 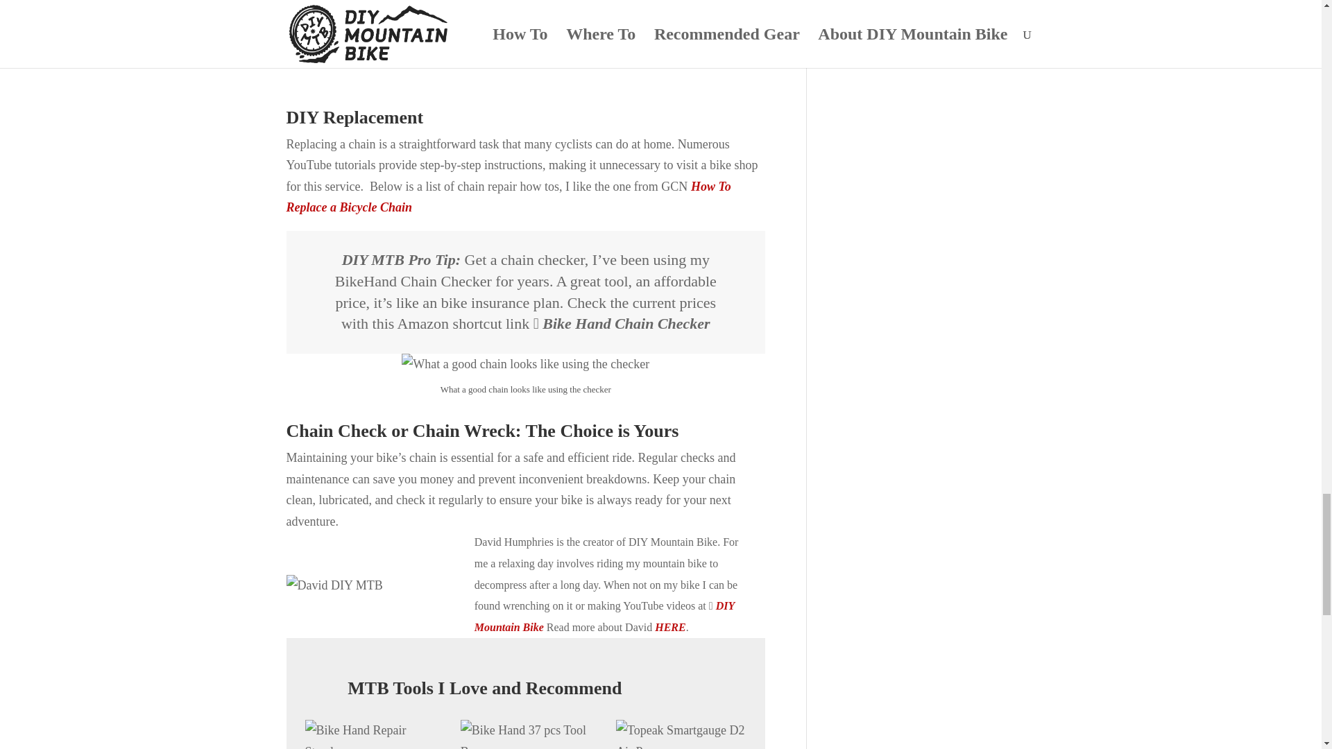 I want to click on HERE, so click(x=670, y=627).